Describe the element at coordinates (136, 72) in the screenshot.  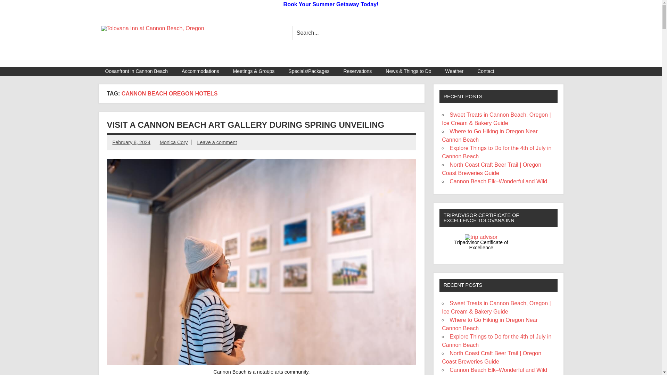
I see `Oceanfront in Cannon Beach` at that location.